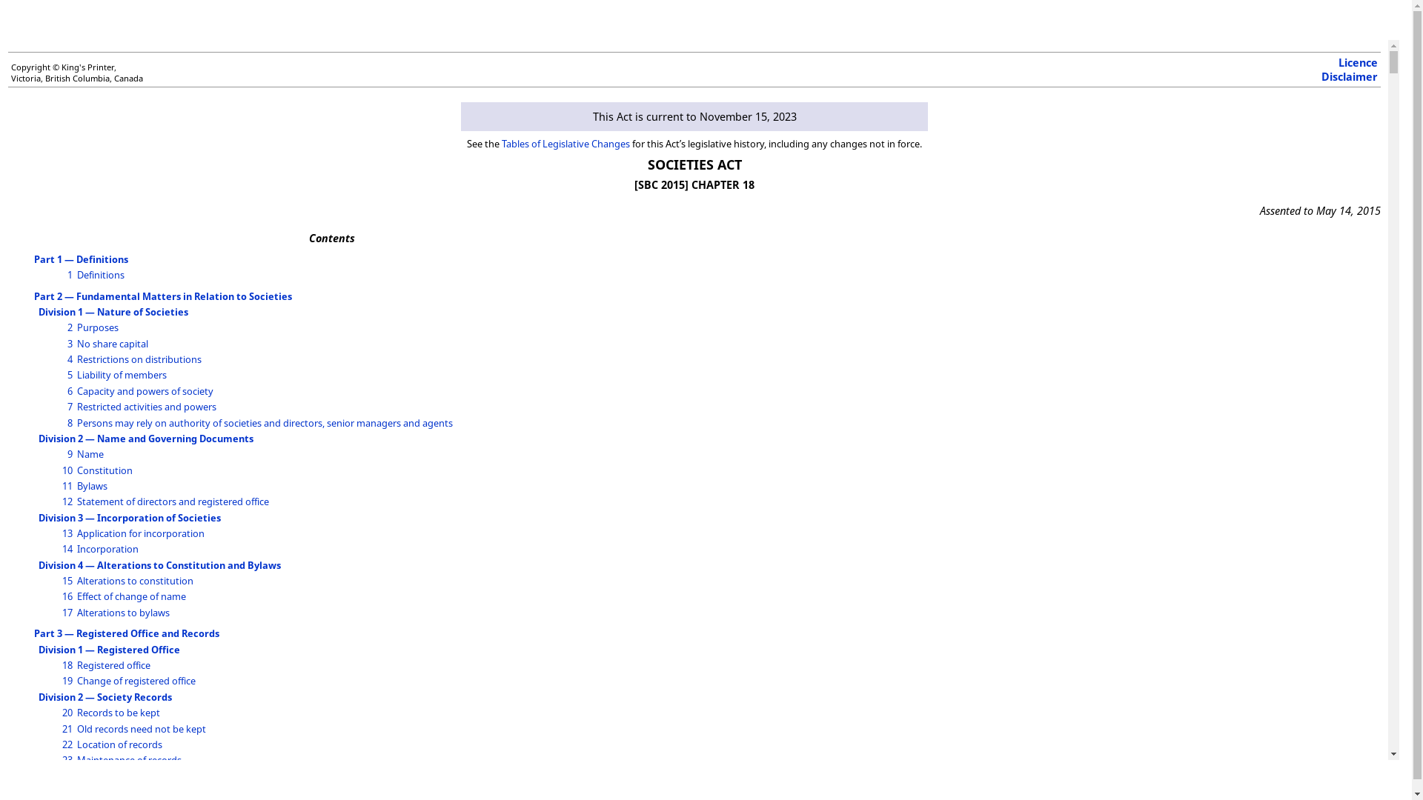 The height and width of the screenshot is (800, 1423). What do you see at coordinates (132, 596) in the screenshot?
I see `Effect of change of name` at bounding box center [132, 596].